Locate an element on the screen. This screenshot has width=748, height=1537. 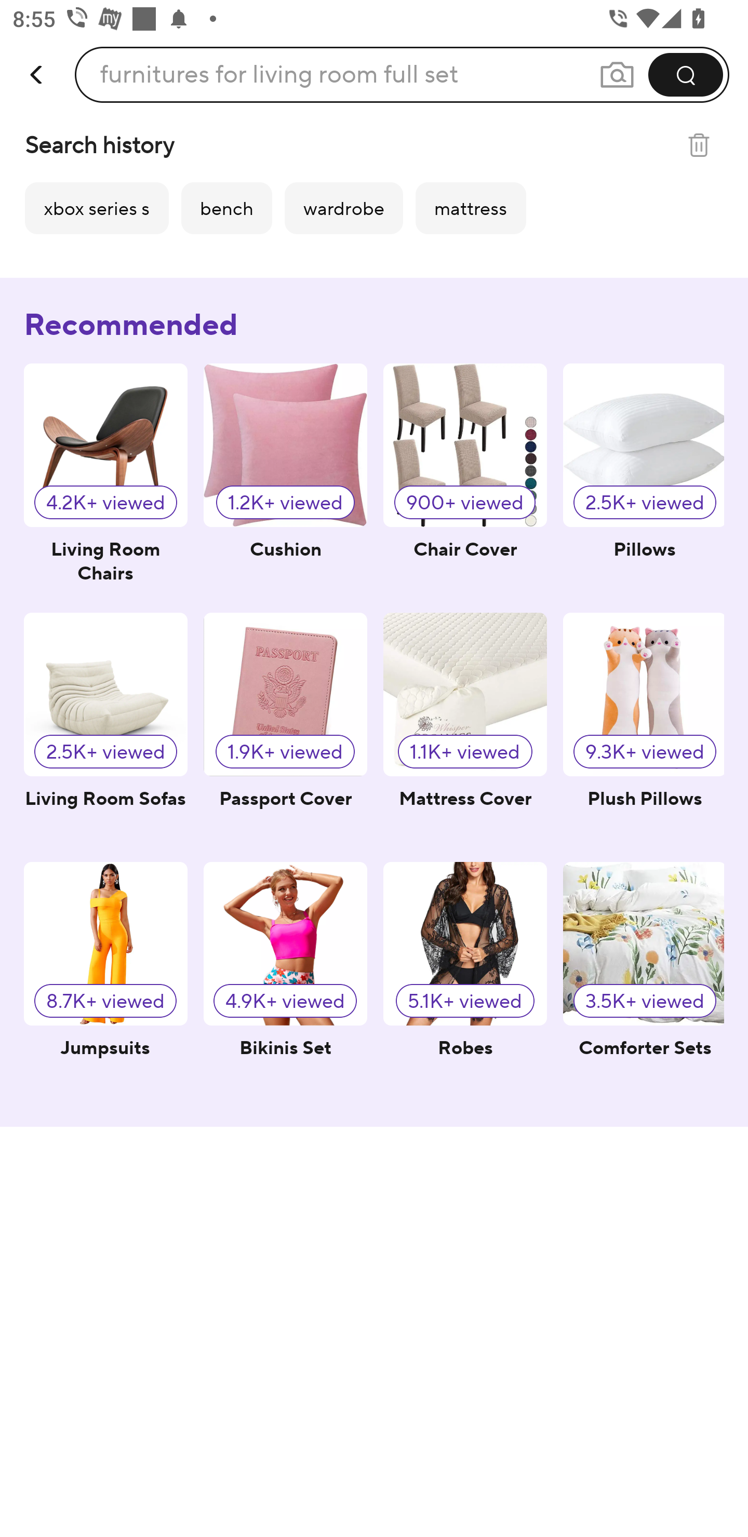
mattress is located at coordinates (471, 208).